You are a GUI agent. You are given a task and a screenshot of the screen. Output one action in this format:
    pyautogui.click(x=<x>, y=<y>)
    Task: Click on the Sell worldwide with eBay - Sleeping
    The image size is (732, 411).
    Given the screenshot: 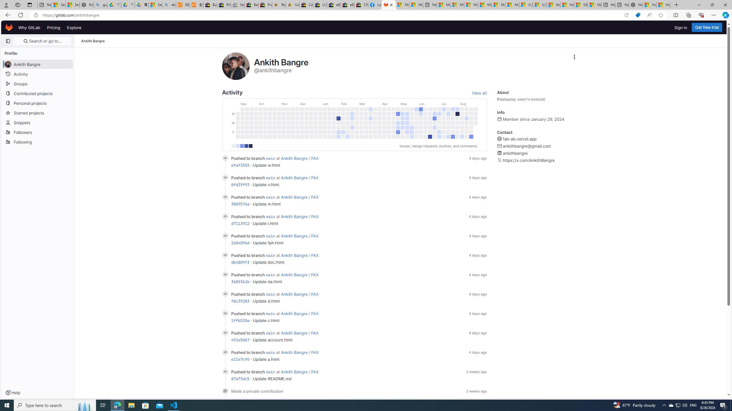 What is the action you would take?
    pyautogui.click(x=238, y=5)
    